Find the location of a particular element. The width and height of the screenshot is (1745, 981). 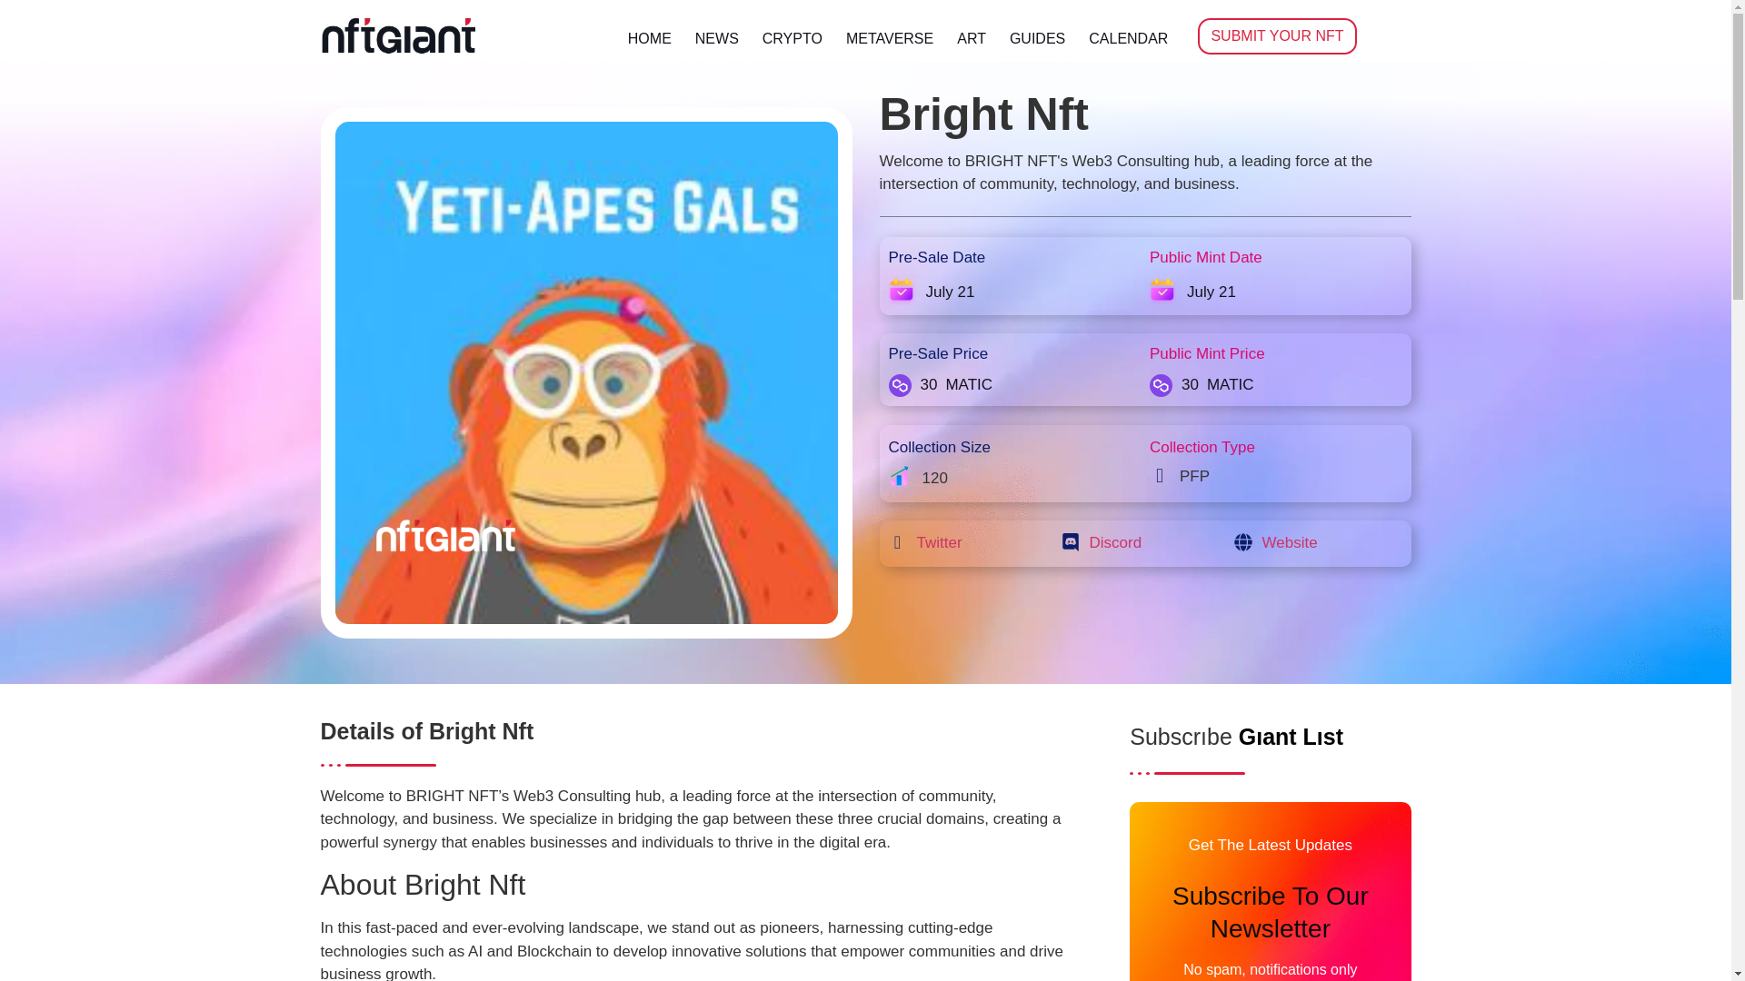

SUBMIT YOUR NFT is located at coordinates (1276, 36).